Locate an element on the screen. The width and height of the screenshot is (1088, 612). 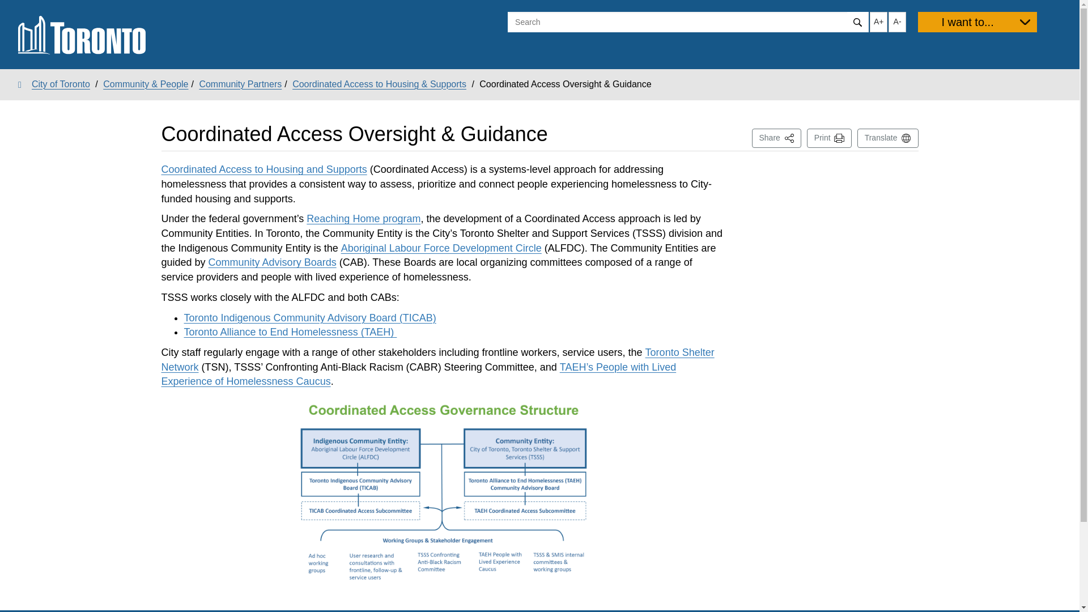
Translate is located at coordinates (887, 138).